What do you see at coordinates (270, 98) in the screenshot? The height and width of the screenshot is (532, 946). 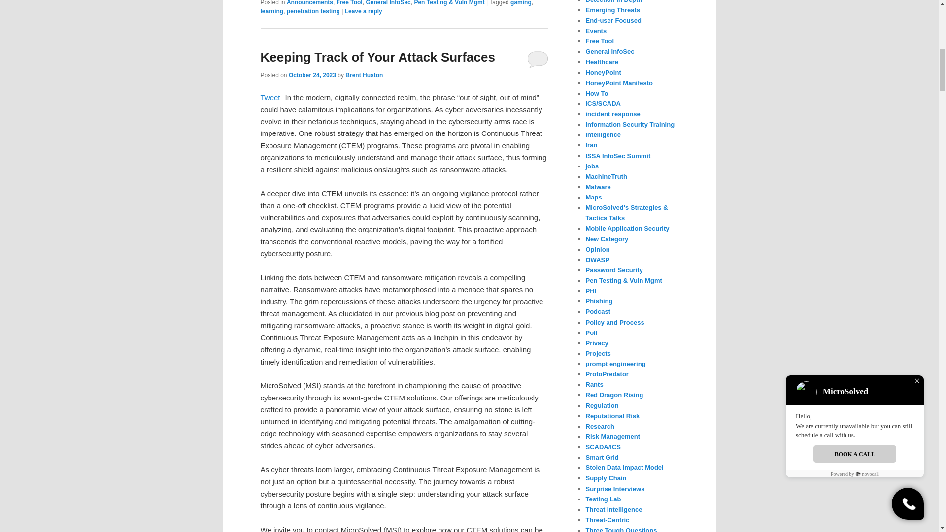 I see `Tweet` at bounding box center [270, 98].